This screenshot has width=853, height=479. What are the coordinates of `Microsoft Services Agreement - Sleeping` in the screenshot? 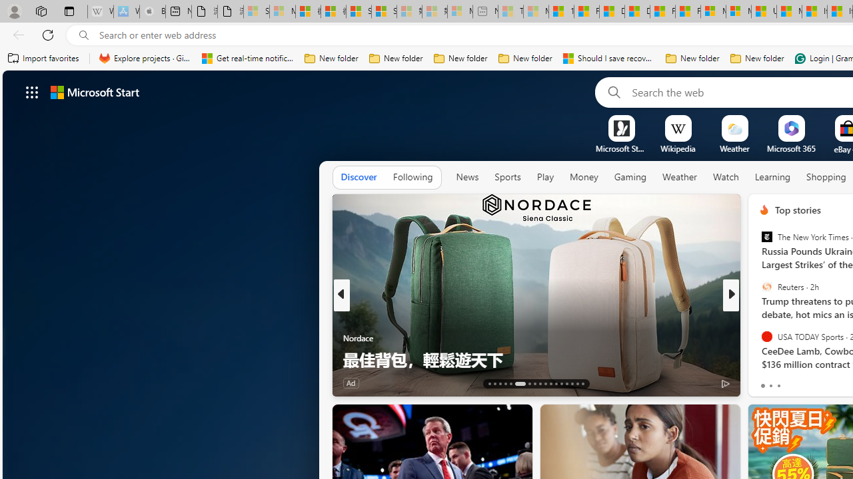 It's located at (282, 12).